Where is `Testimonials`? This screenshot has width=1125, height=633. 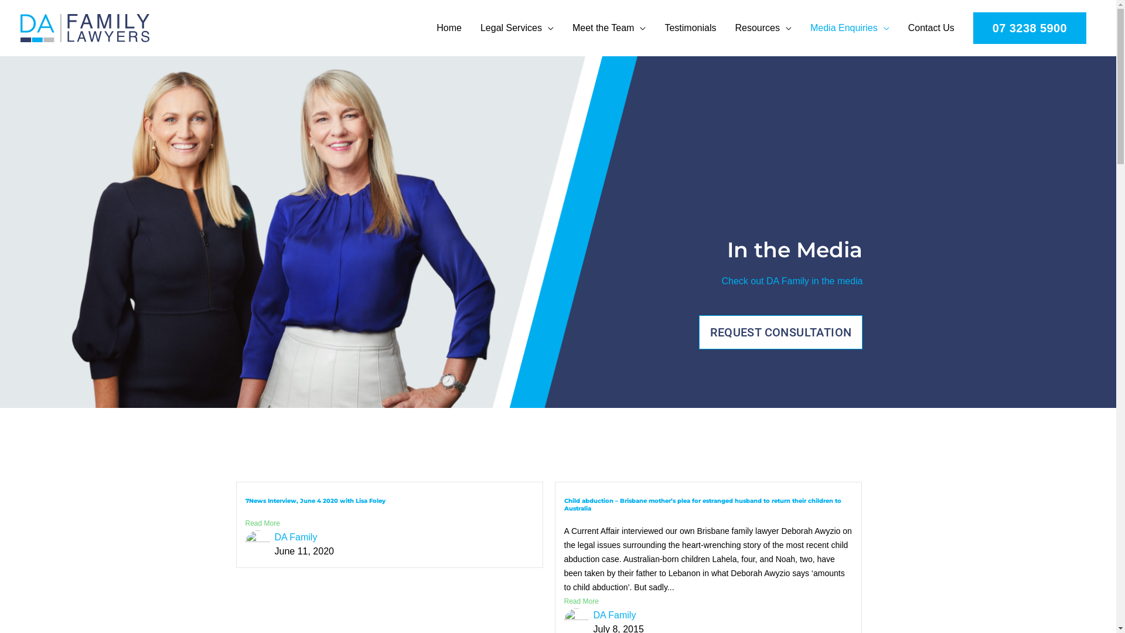
Testimonials is located at coordinates (690, 28).